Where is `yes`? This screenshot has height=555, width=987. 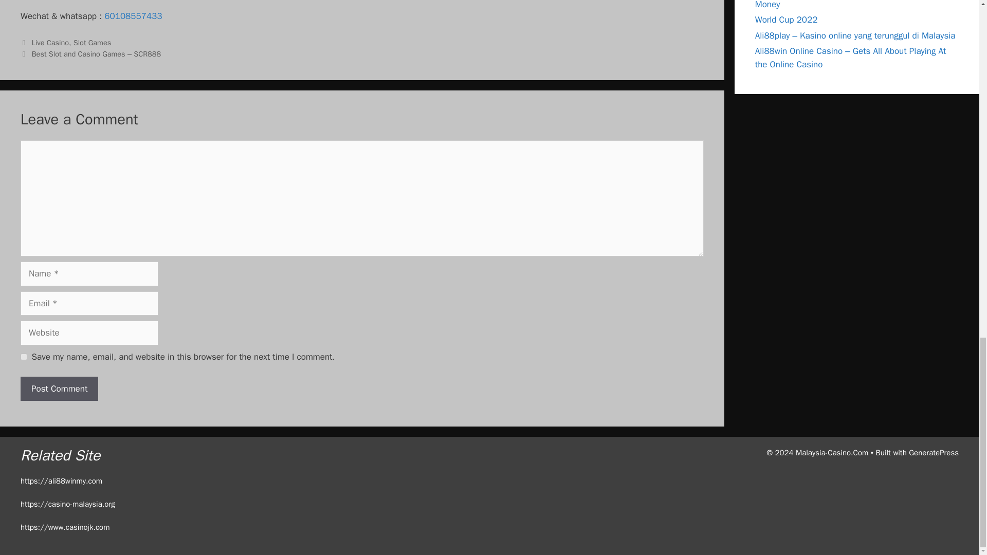 yes is located at coordinates (24, 357).